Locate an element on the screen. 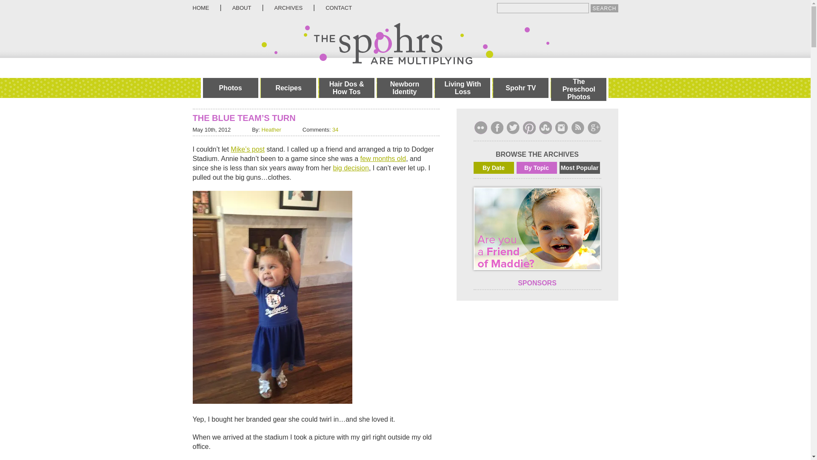 Image resolution: width=817 pixels, height=460 pixels. Newborn Identity is located at coordinates (404, 88).